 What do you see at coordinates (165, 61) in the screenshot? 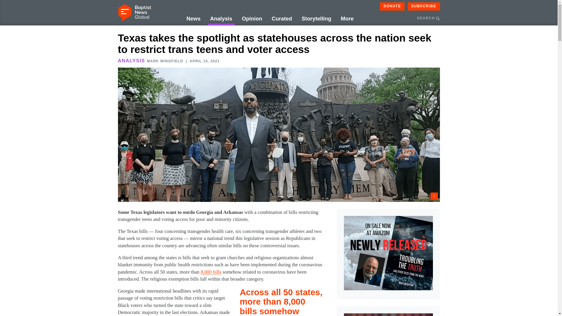
I see `Posts by Mark Wingfield` at bounding box center [165, 61].